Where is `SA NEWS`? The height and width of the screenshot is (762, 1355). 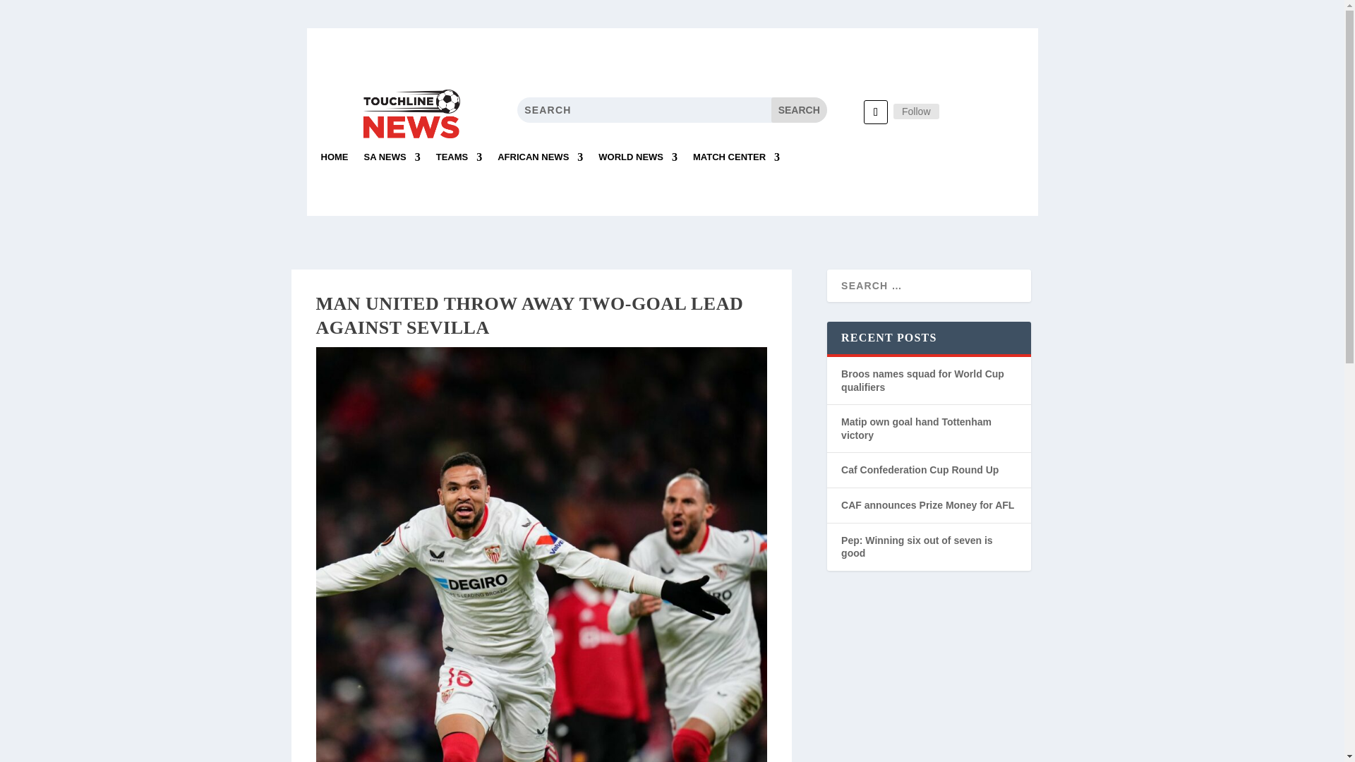
SA NEWS is located at coordinates (392, 162).